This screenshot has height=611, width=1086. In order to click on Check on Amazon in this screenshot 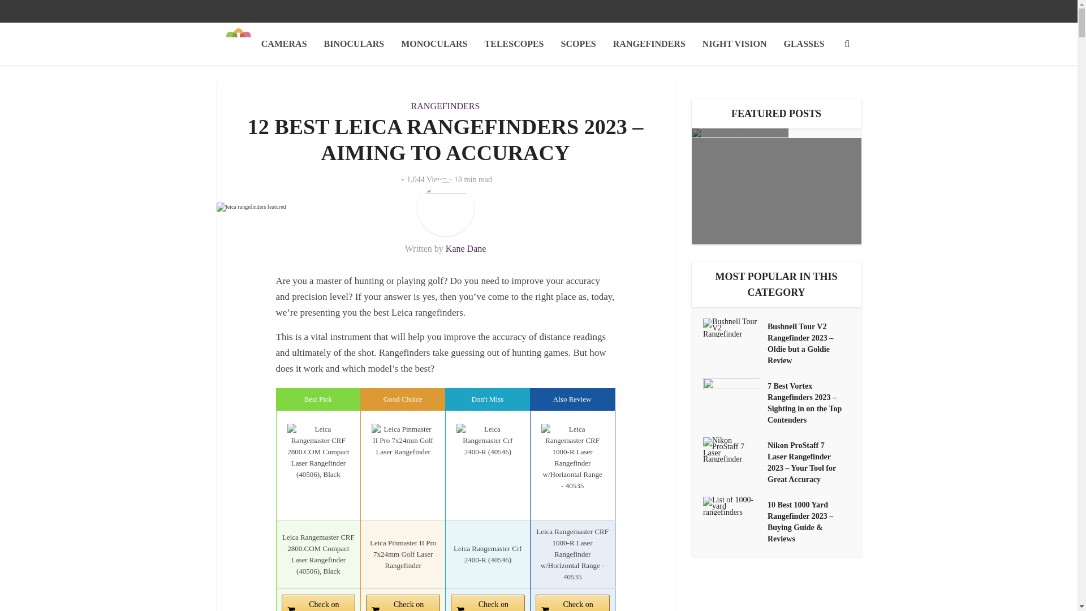, I will do `click(488, 603)`.